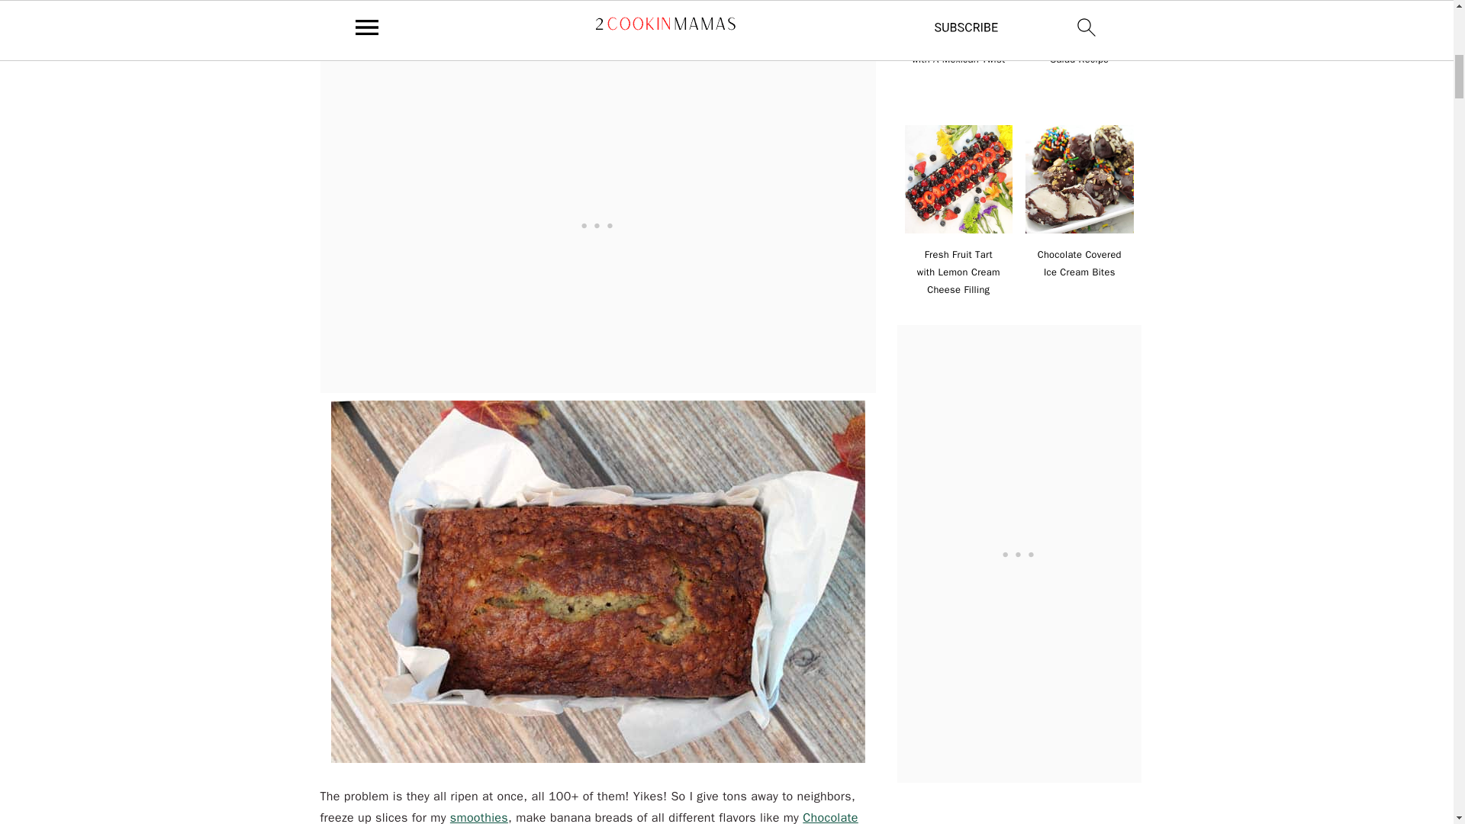  I want to click on smoothies, so click(479, 816).